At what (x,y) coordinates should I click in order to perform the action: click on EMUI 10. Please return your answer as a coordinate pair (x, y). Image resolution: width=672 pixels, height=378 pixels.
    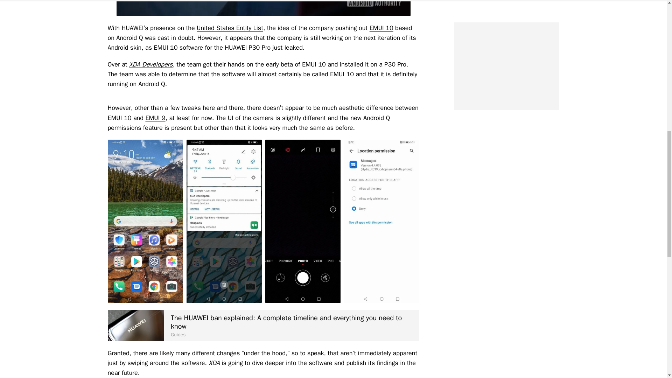
    Looking at the image, I should click on (381, 28).